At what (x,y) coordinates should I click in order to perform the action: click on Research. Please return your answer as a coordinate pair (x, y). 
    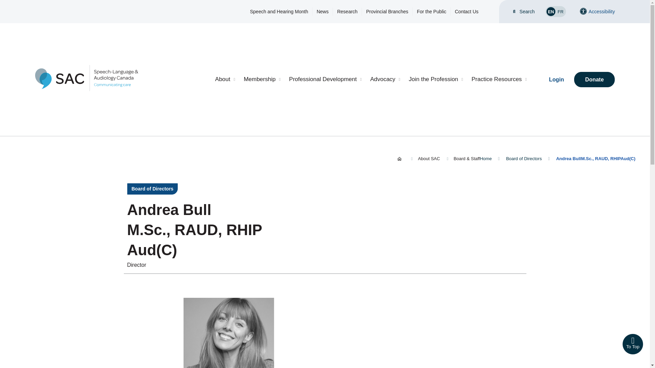
    Looking at the image, I should click on (347, 12).